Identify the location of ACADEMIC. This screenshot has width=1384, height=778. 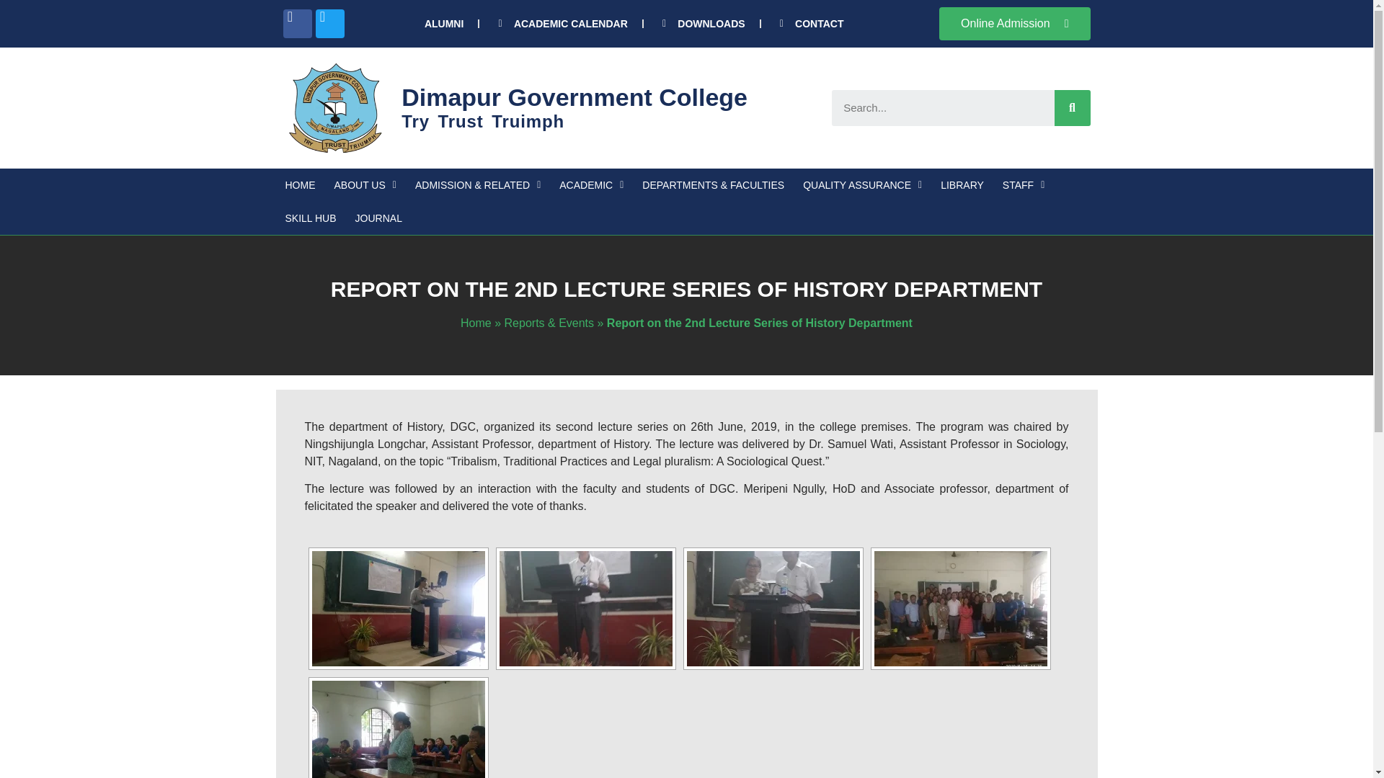
(591, 184).